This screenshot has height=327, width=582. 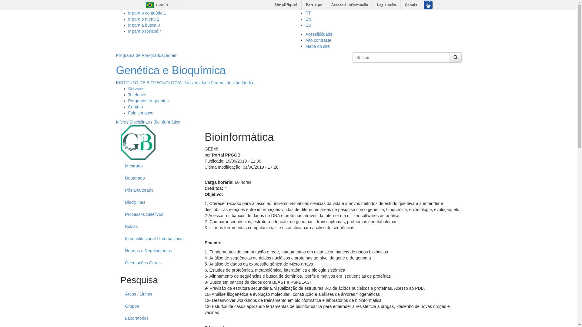 What do you see at coordinates (308, 13) in the screenshot?
I see `PT` at bounding box center [308, 13].